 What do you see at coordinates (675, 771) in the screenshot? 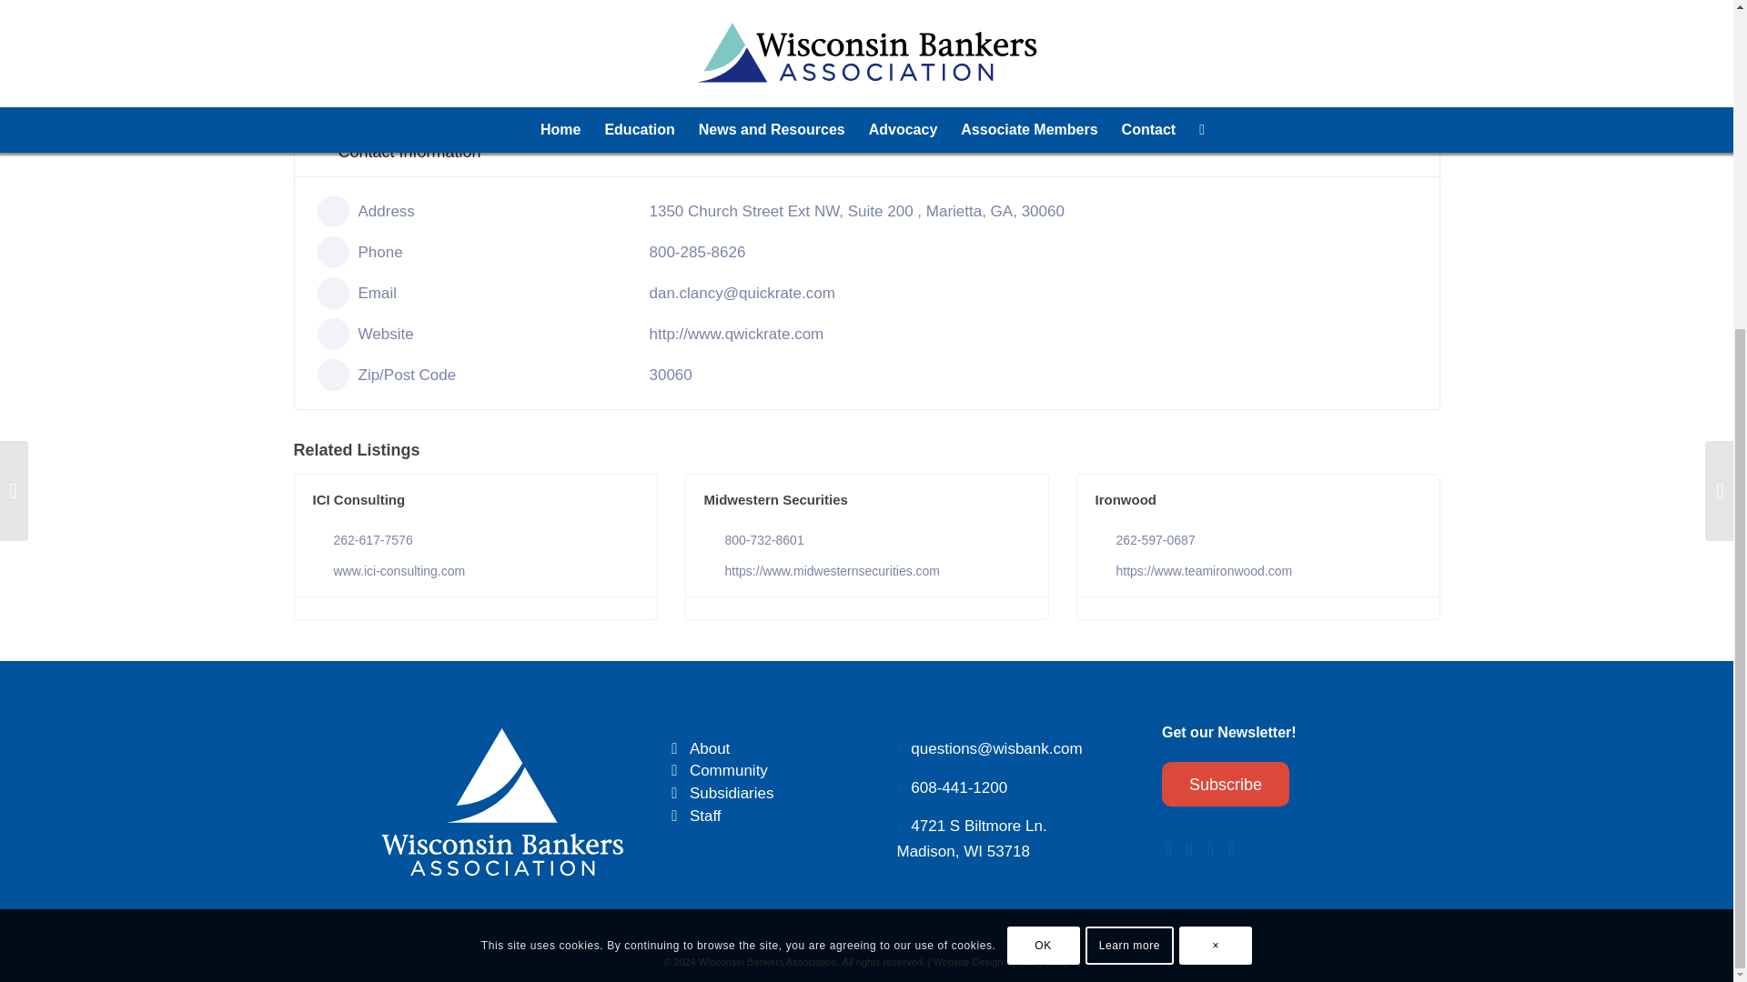
I see `Community` at bounding box center [675, 771].